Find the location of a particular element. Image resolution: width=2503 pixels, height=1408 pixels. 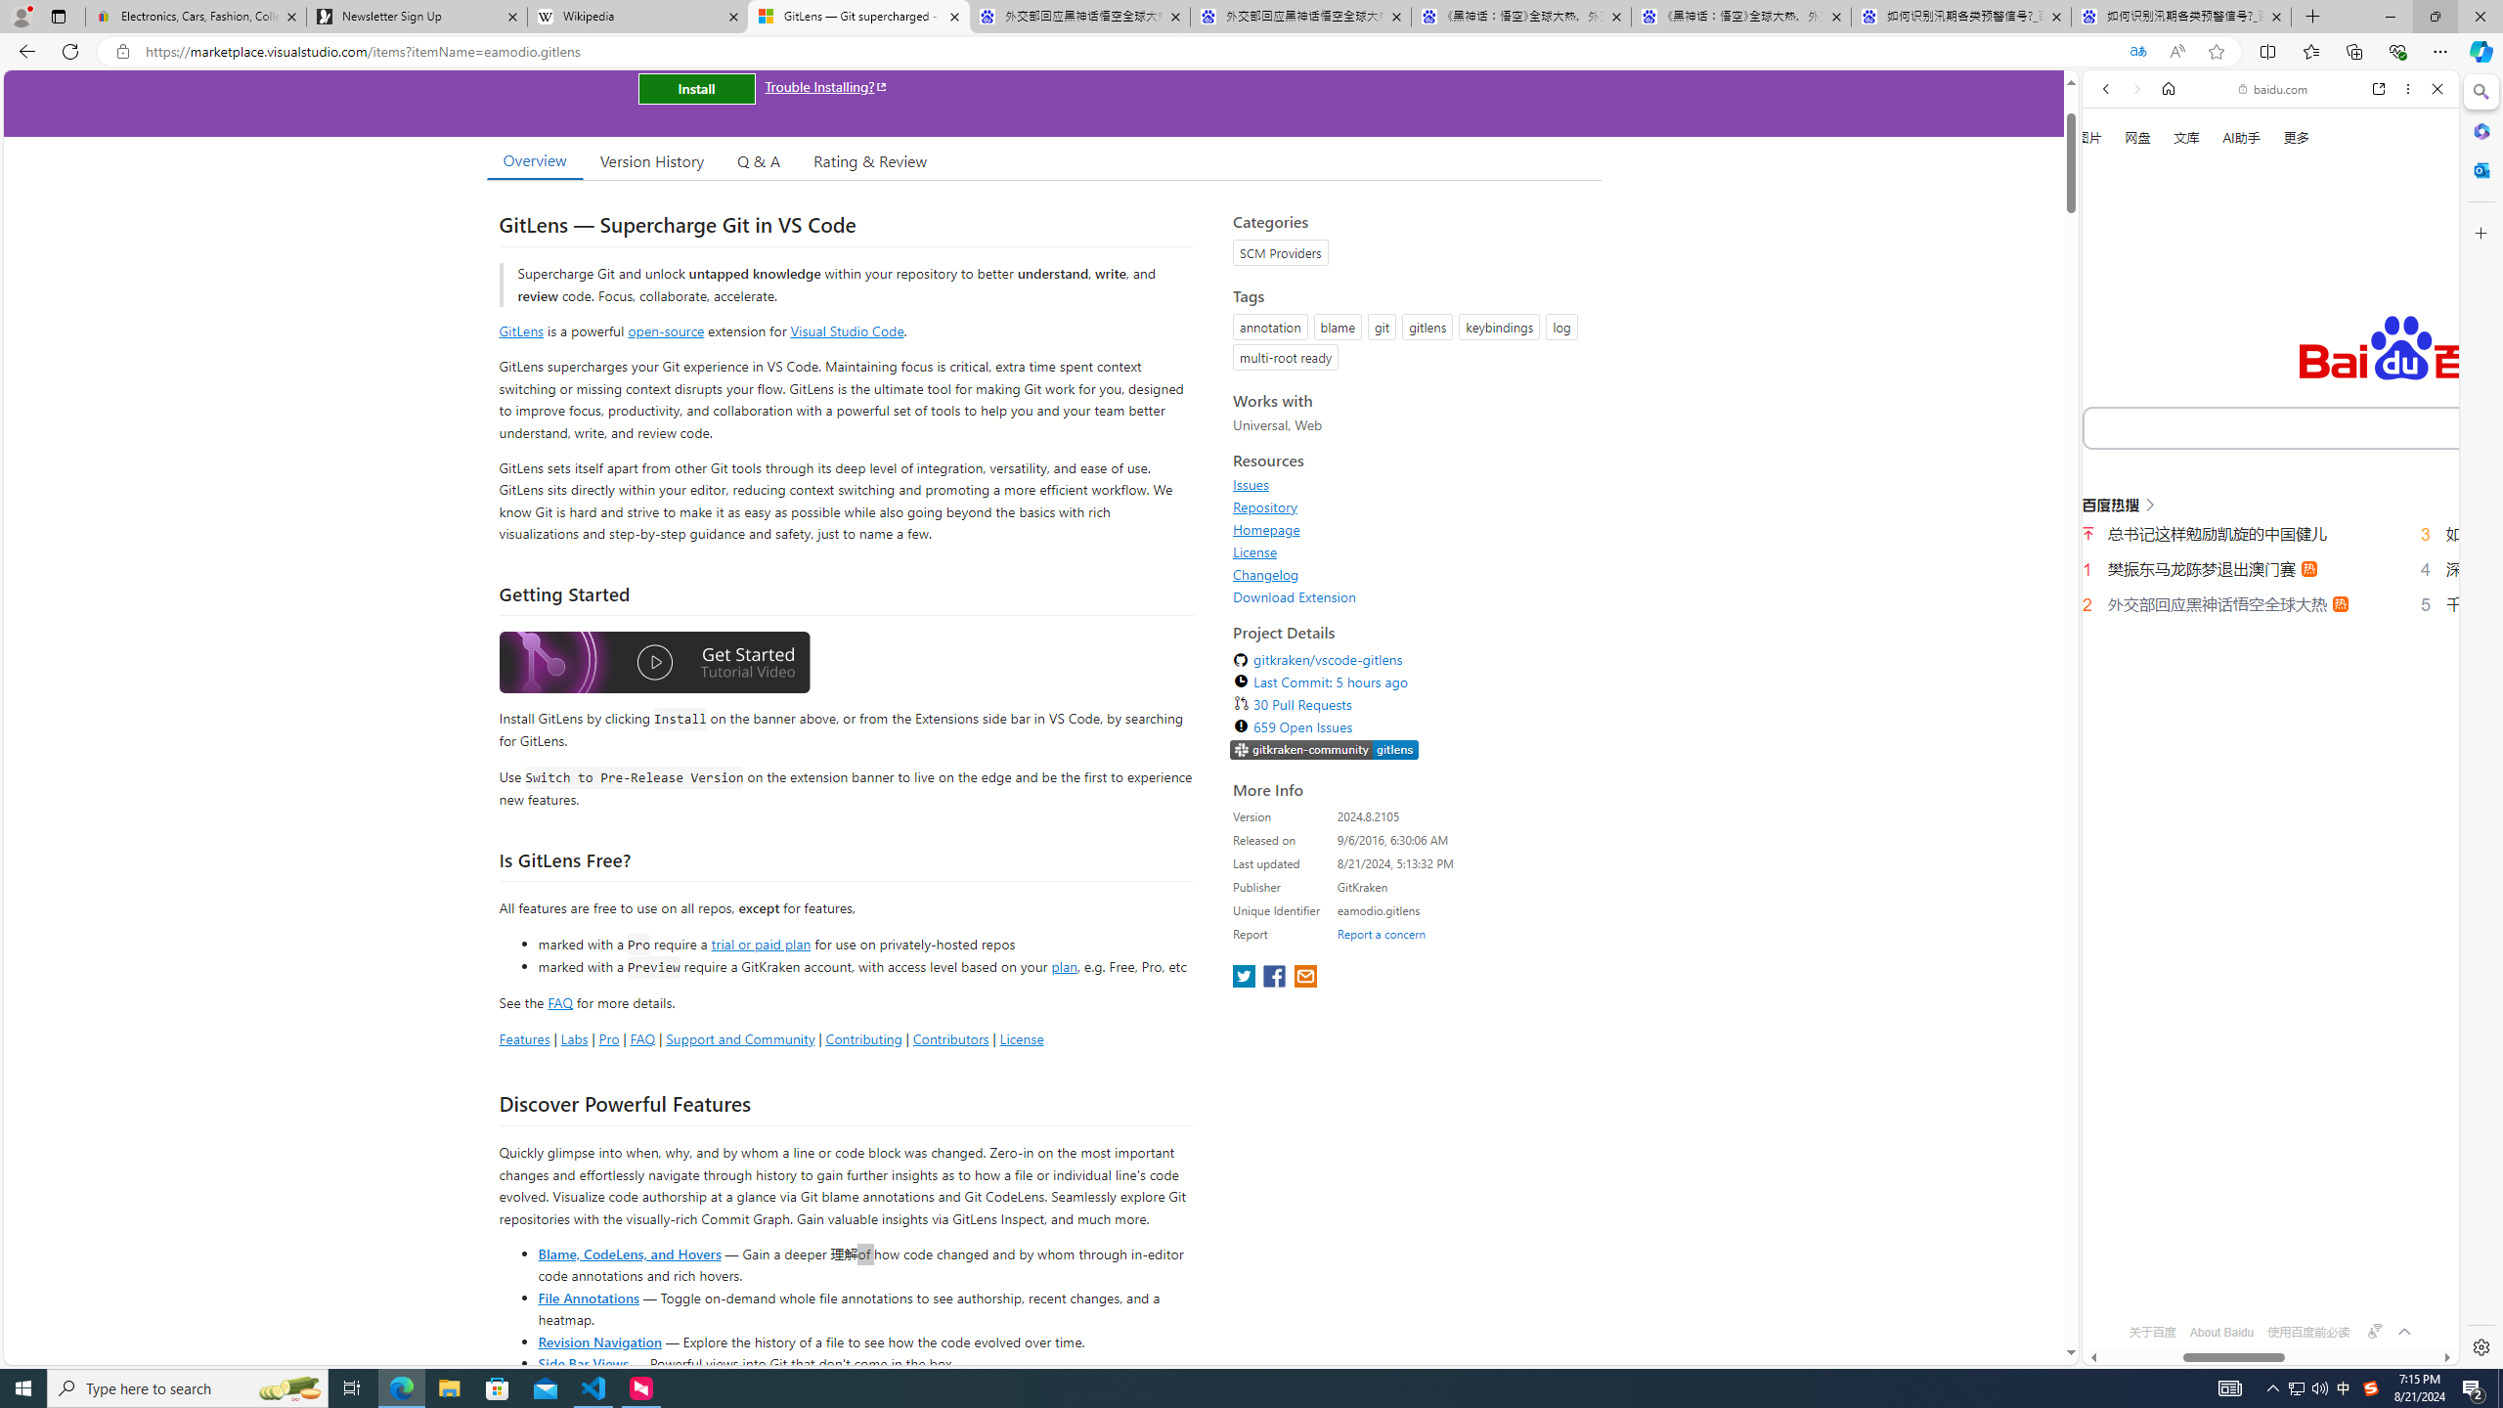

Rating & Review is located at coordinates (870, 160).